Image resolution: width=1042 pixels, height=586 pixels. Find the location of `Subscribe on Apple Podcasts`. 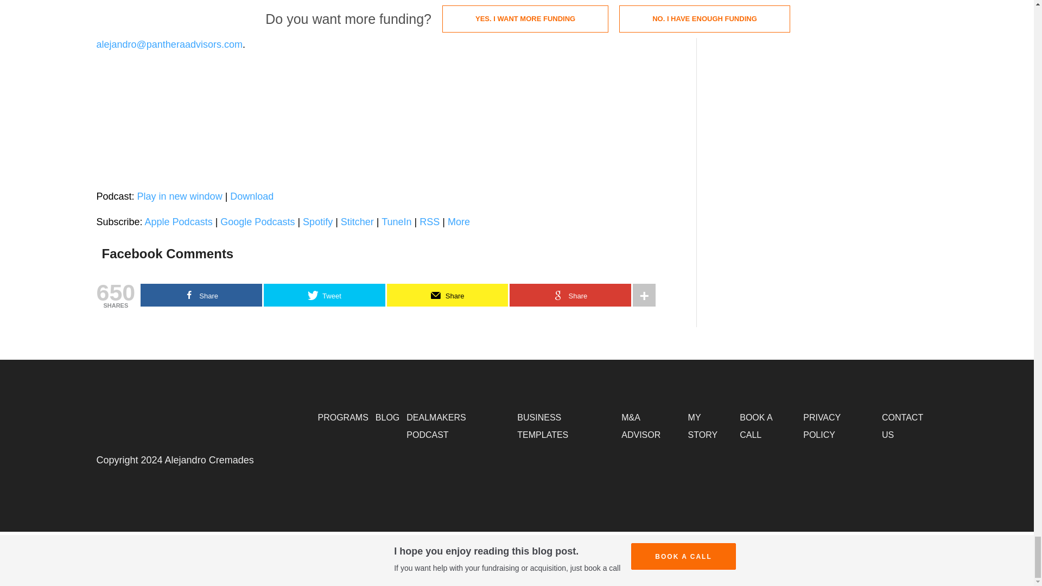

Subscribe on Apple Podcasts is located at coordinates (178, 221).